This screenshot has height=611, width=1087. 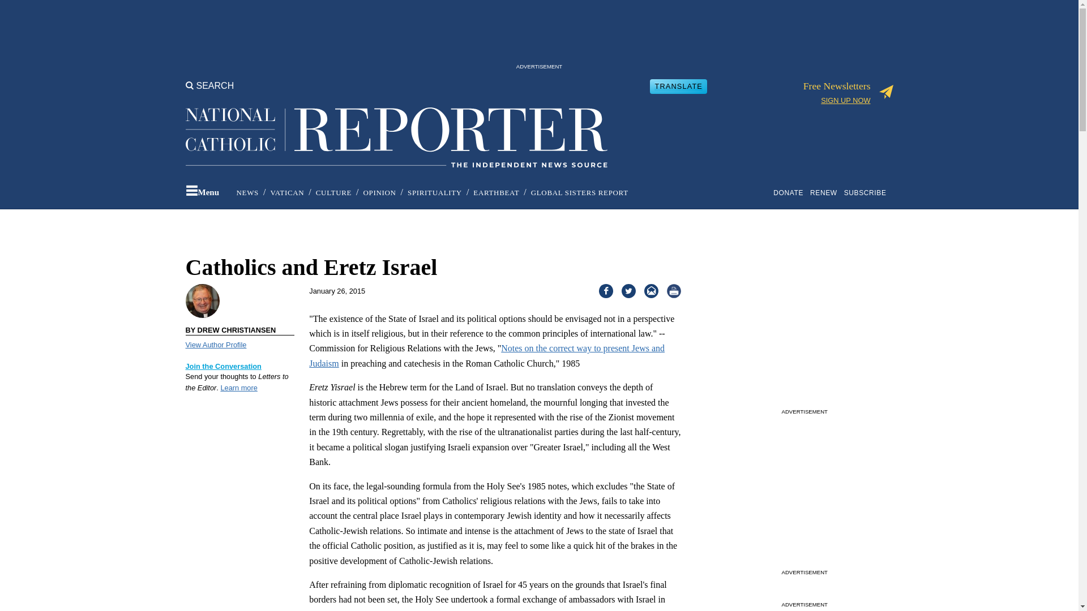 What do you see at coordinates (790, 192) in the screenshot?
I see `DONATE` at bounding box center [790, 192].